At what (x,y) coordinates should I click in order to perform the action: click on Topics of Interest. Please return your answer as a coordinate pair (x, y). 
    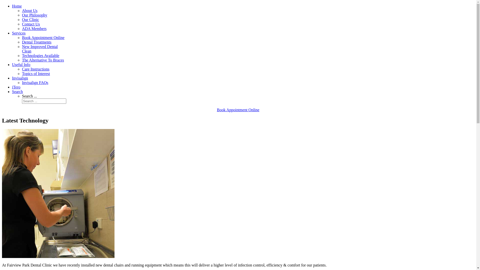
    Looking at the image, I should click on (36, 73).